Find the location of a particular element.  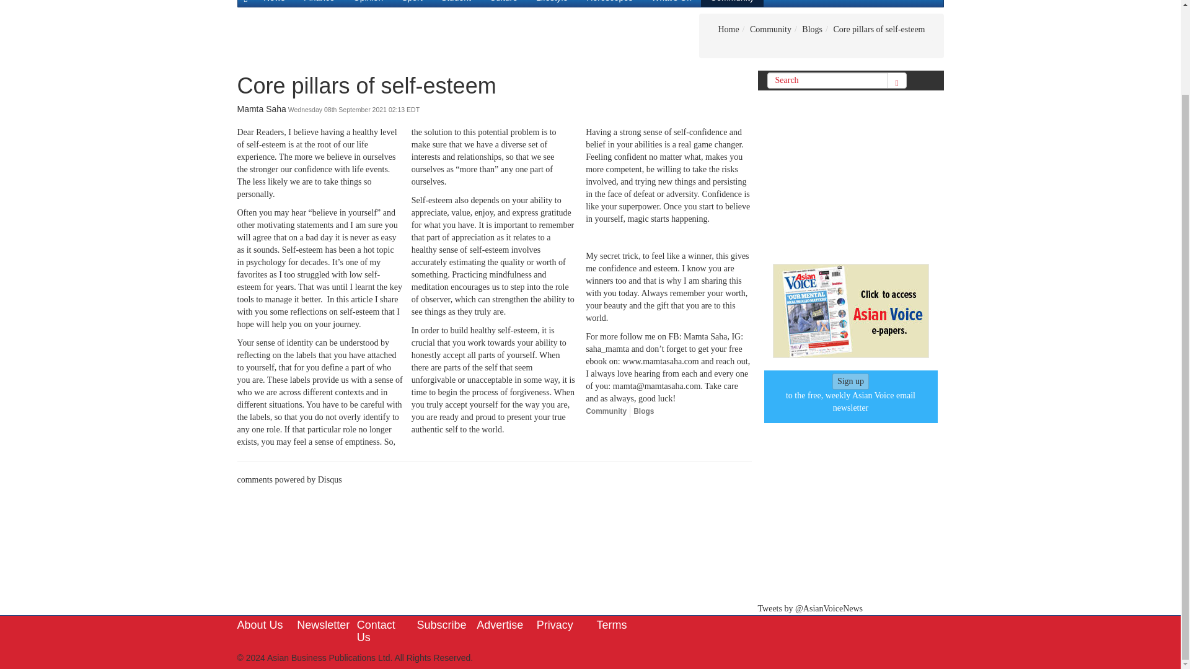

Sign up is located at coordinates (850, 382).